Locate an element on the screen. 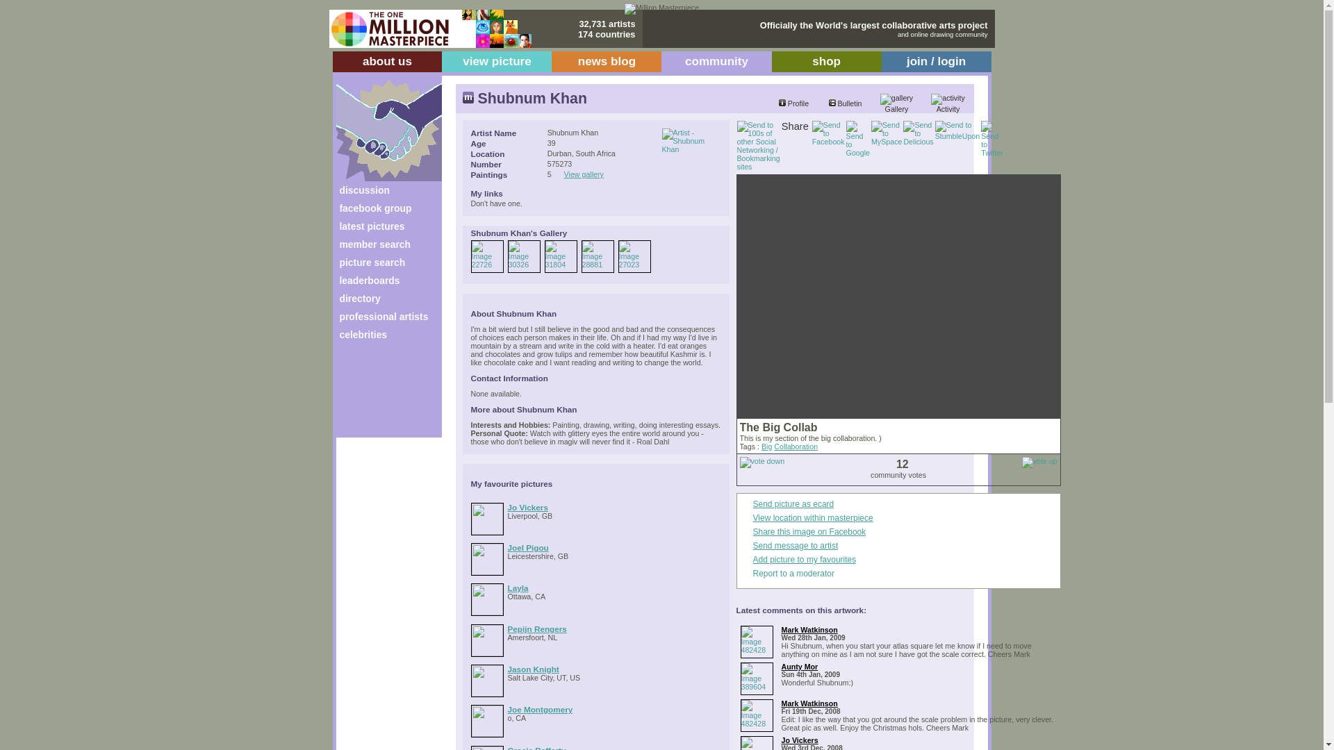  Send to Delicious is located at coordinates (917, 133).